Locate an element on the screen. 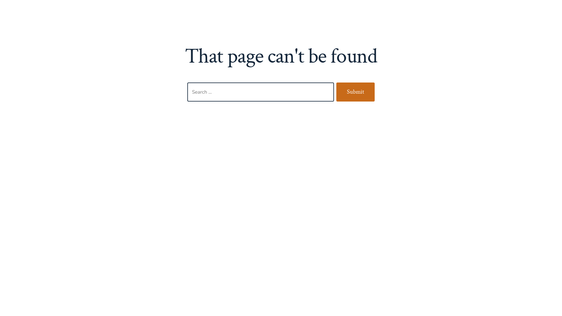 The height and width of the screenshot is (316, 562). Submit is located at coordinates (355, 92).